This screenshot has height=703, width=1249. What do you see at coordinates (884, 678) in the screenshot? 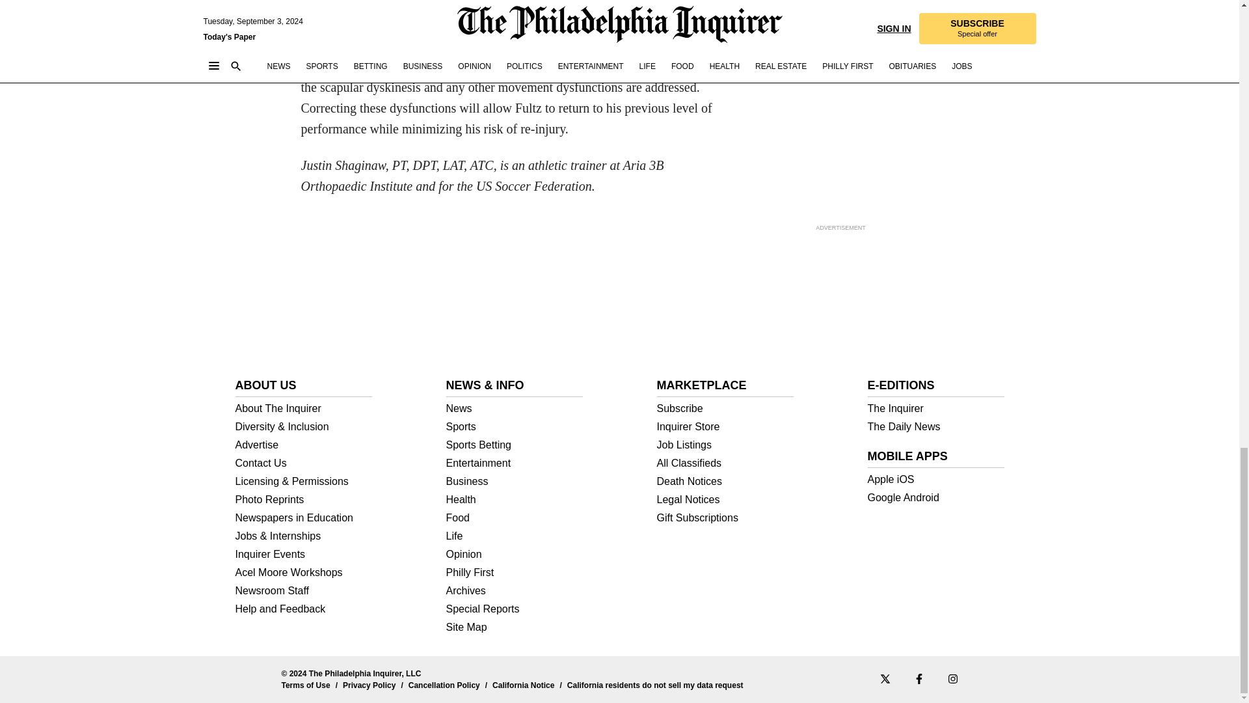
I see `X` at bounding box center [884, 678].